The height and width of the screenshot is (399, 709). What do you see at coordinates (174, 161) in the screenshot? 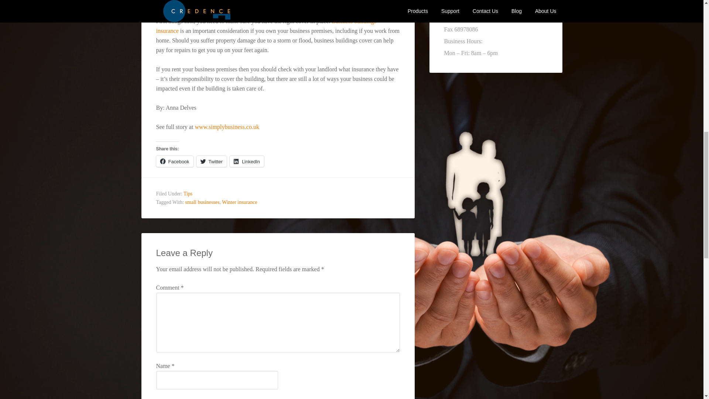
I see `Facebook` at bounding box center [174, 161].